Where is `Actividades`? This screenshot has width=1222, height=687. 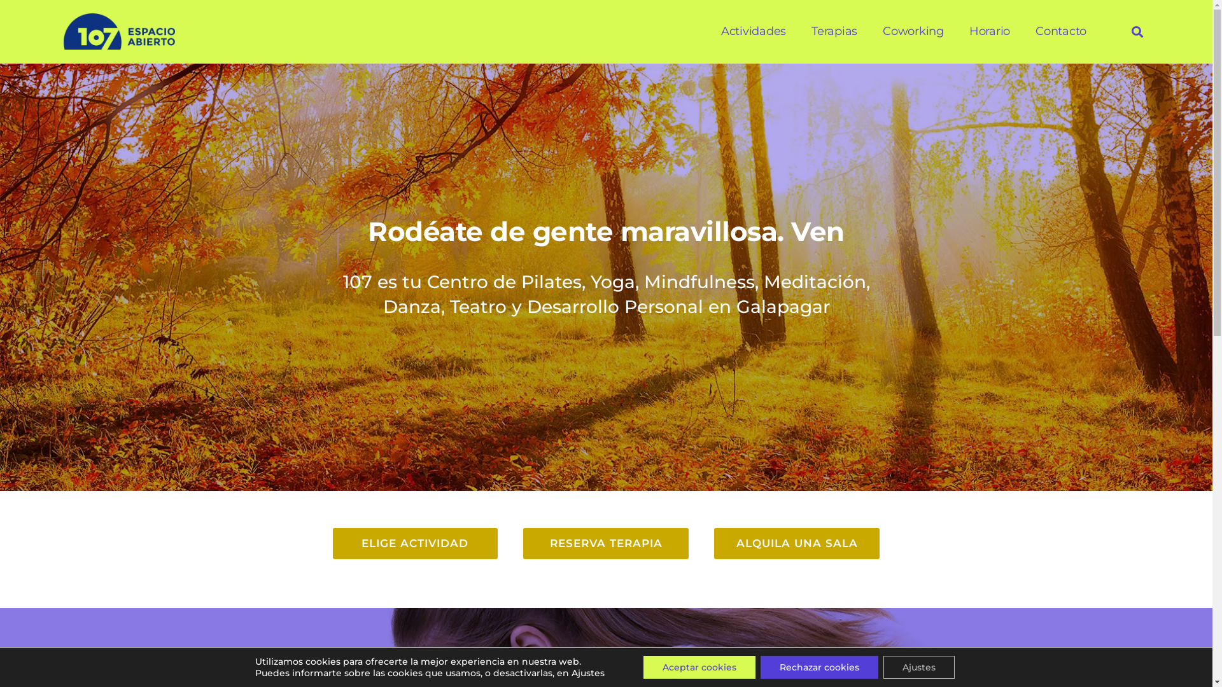 Actividades is located at coordinates (754, 32).